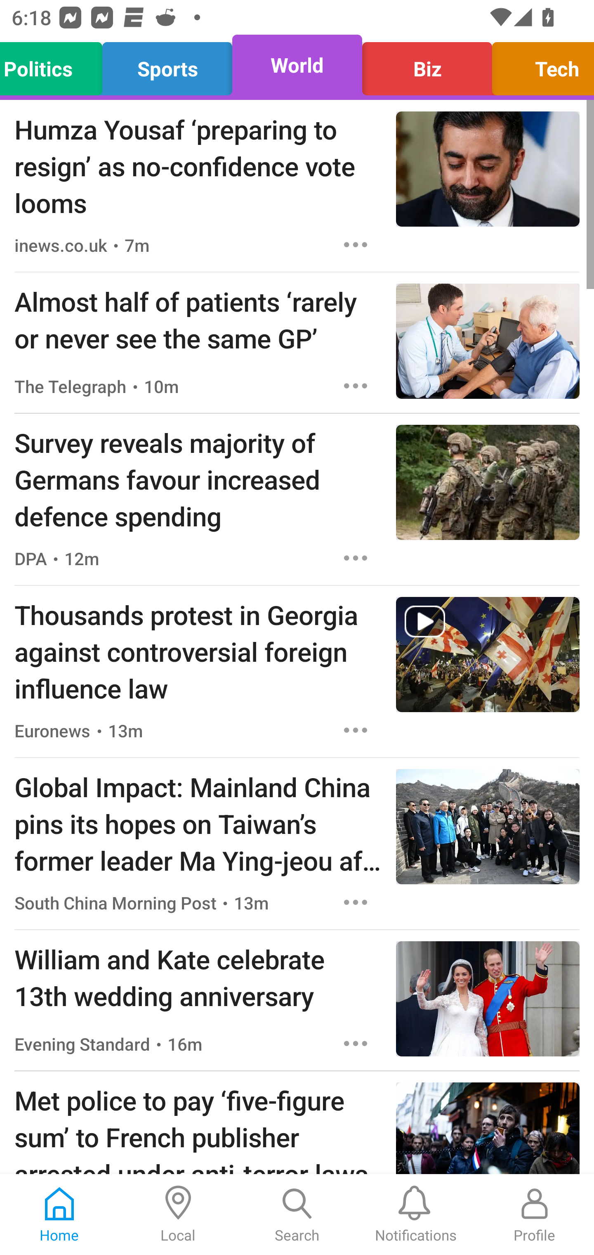 This screenshot has width=594, height=1255. What do you see at coordinates (427, 65) in the screenshot?
I see `Biz` at bounding box center [427, 65].